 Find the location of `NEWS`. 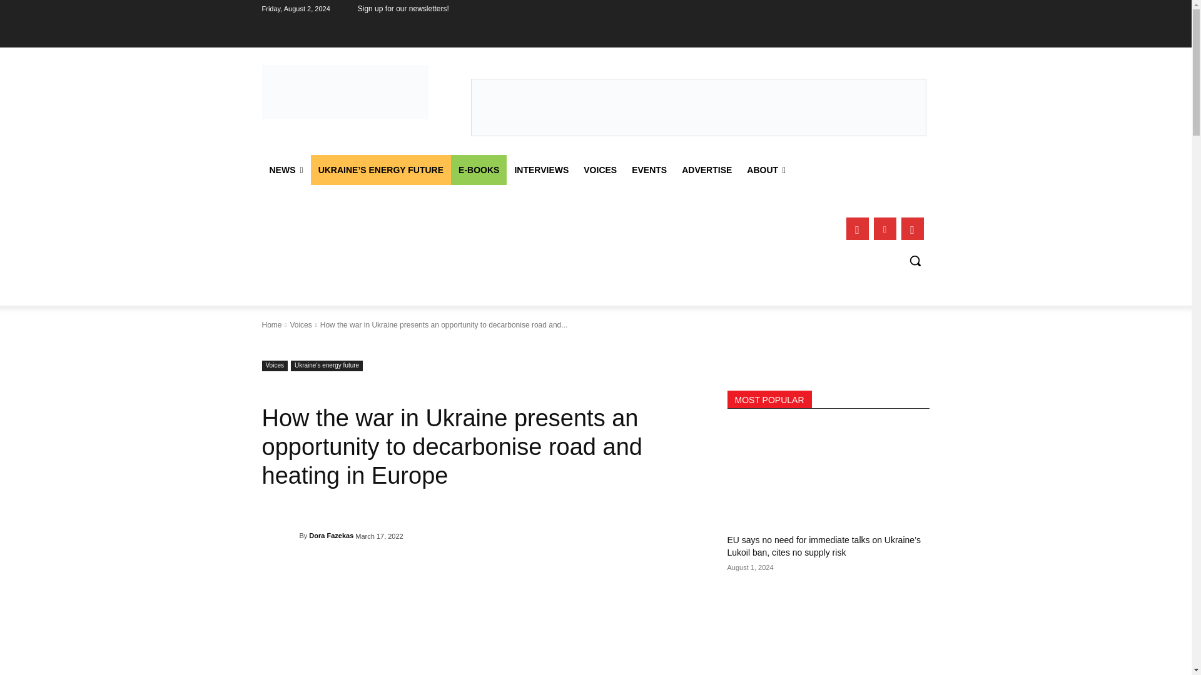

NEWS is located at coordinates (285, 170).